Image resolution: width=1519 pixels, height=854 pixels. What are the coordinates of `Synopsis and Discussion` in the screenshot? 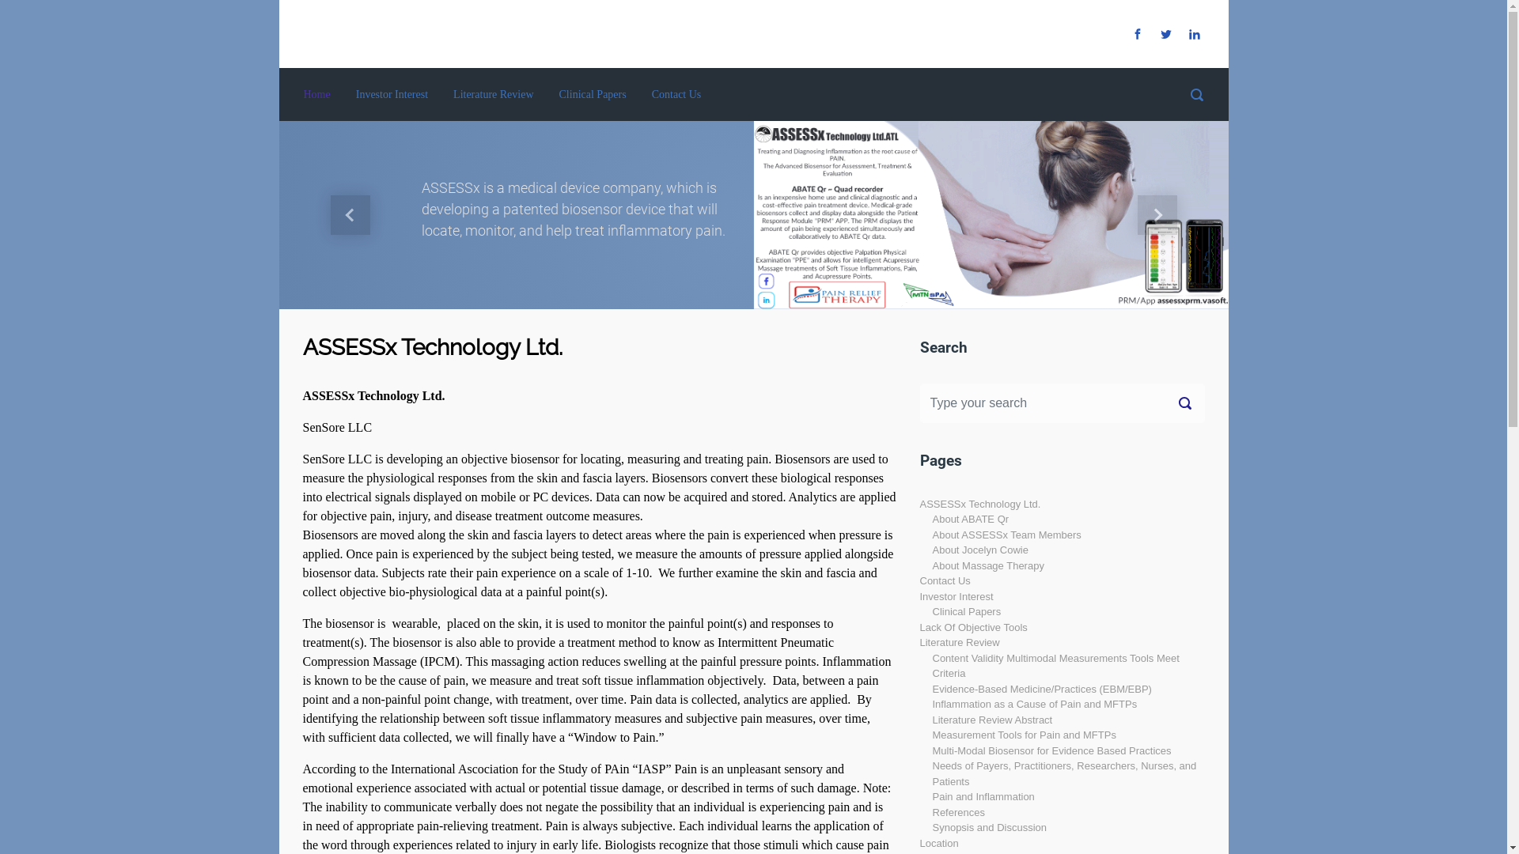 It's located at (989, 827).